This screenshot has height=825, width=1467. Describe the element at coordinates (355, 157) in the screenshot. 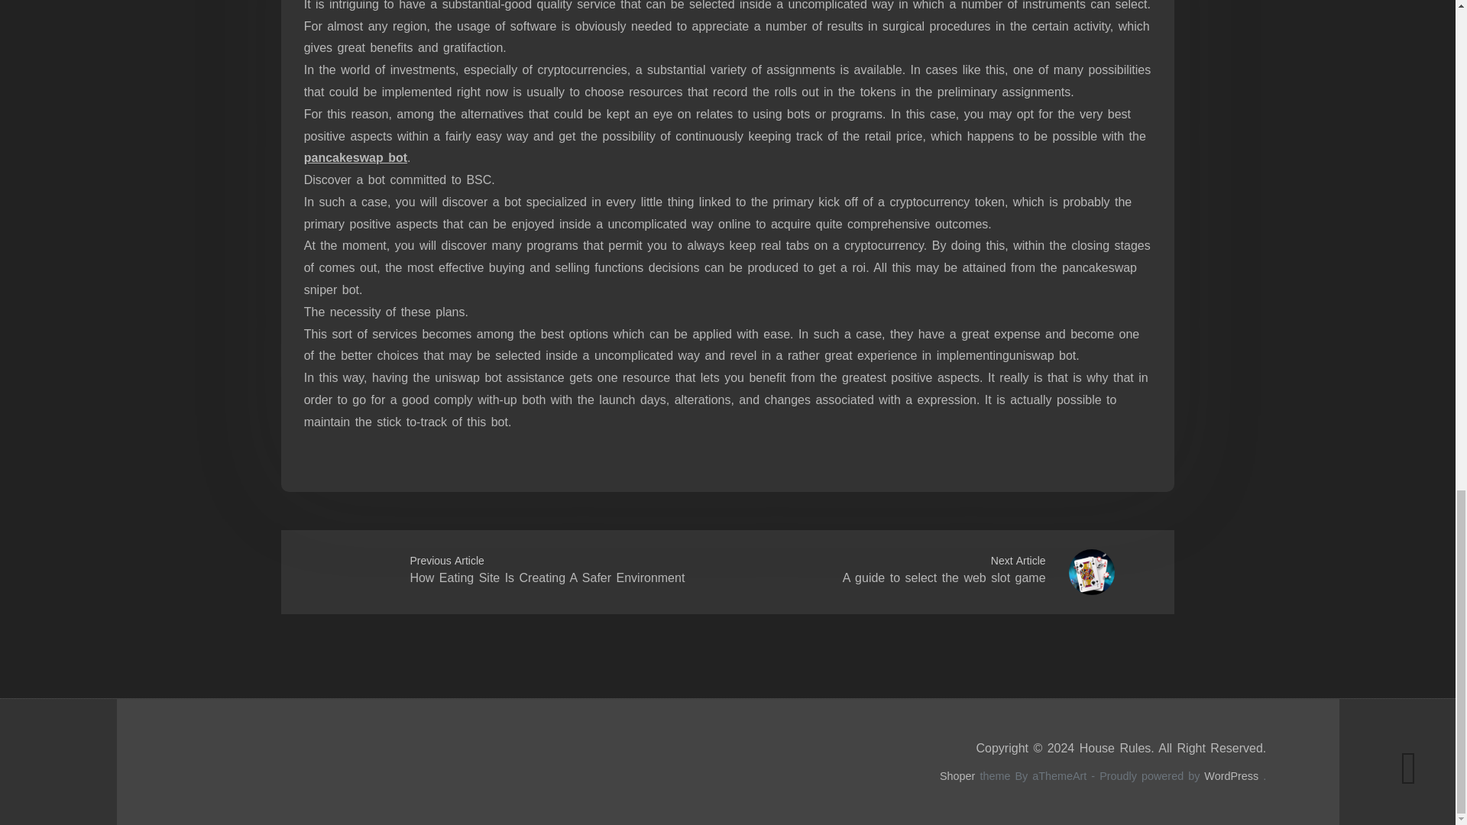

I see `pancakeswap bot` at that location.